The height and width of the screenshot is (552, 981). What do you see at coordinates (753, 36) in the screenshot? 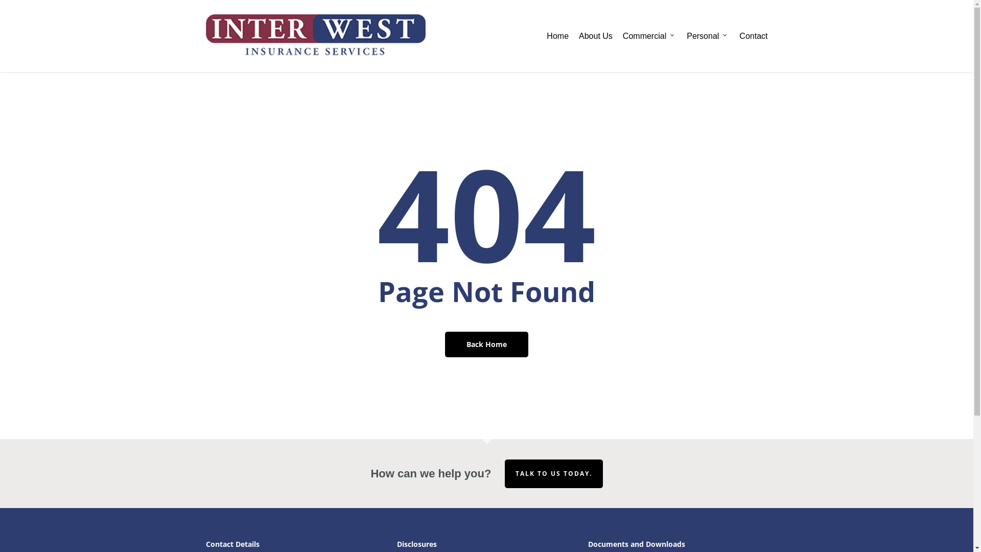
I see `Contact` at bounding box center [753, 36].